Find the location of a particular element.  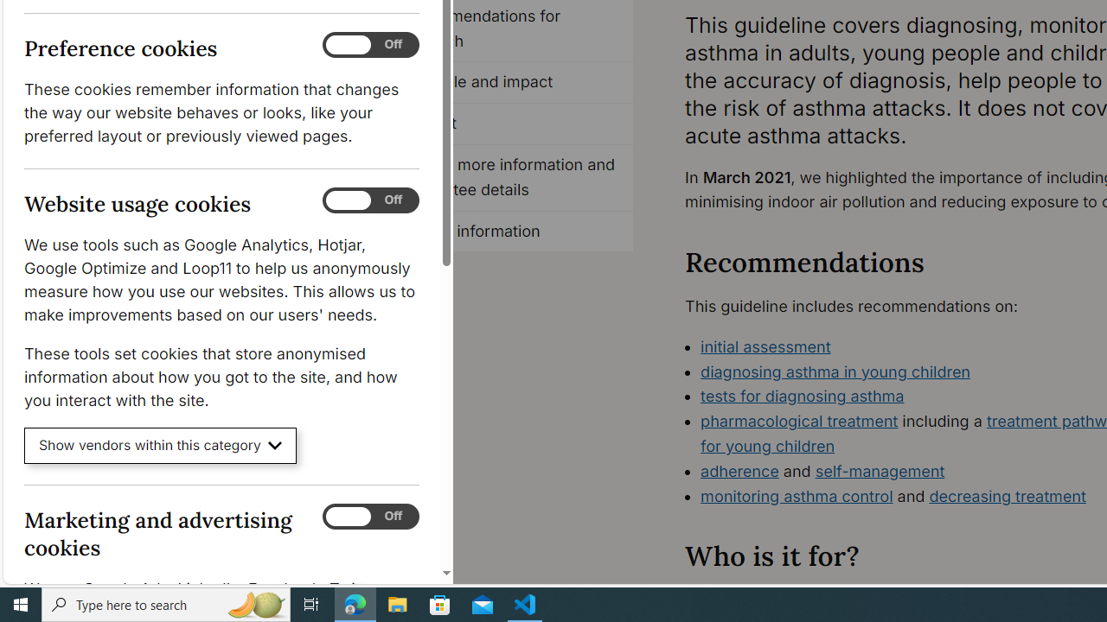

Rationale and impact is located at coordinates (509, 83).